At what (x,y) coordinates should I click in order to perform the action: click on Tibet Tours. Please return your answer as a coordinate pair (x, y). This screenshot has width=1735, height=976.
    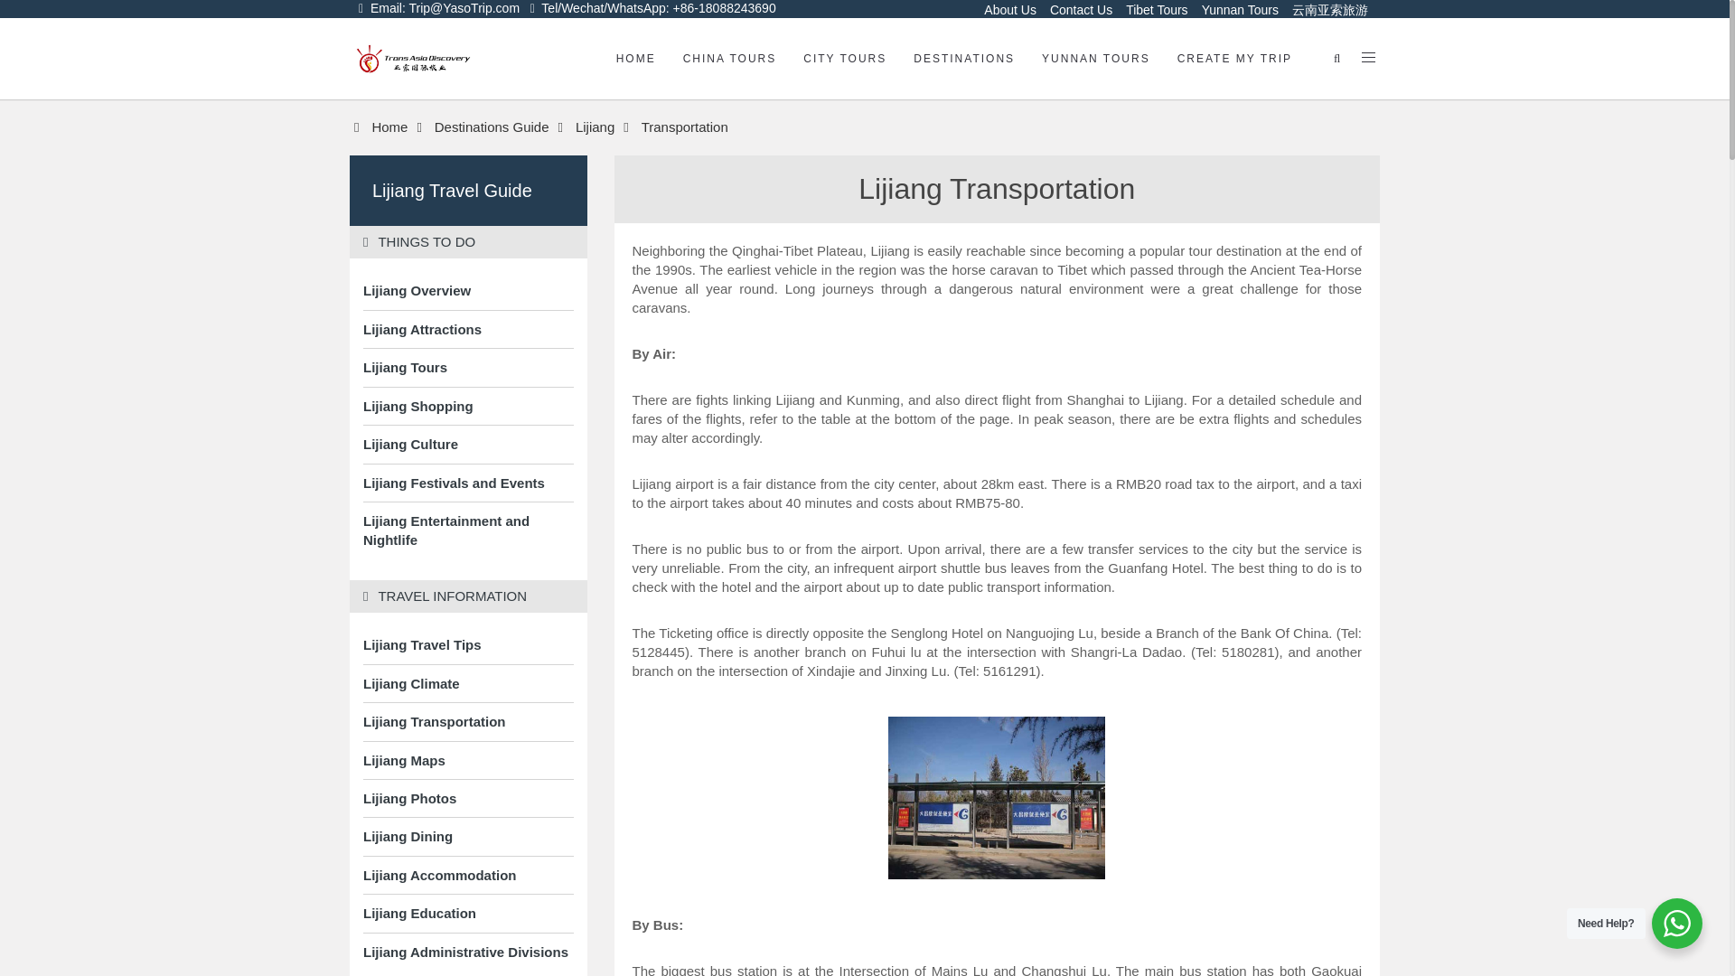
    Looking at the image, I should click on (1153, 10).